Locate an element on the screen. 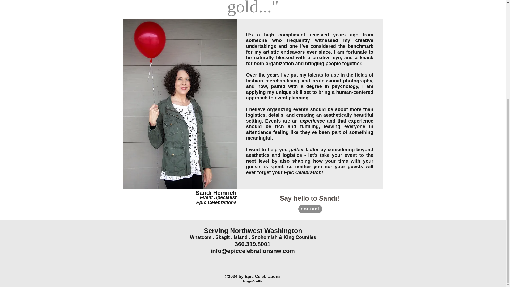  360.319.8001 is located at coordinates (253, 244).